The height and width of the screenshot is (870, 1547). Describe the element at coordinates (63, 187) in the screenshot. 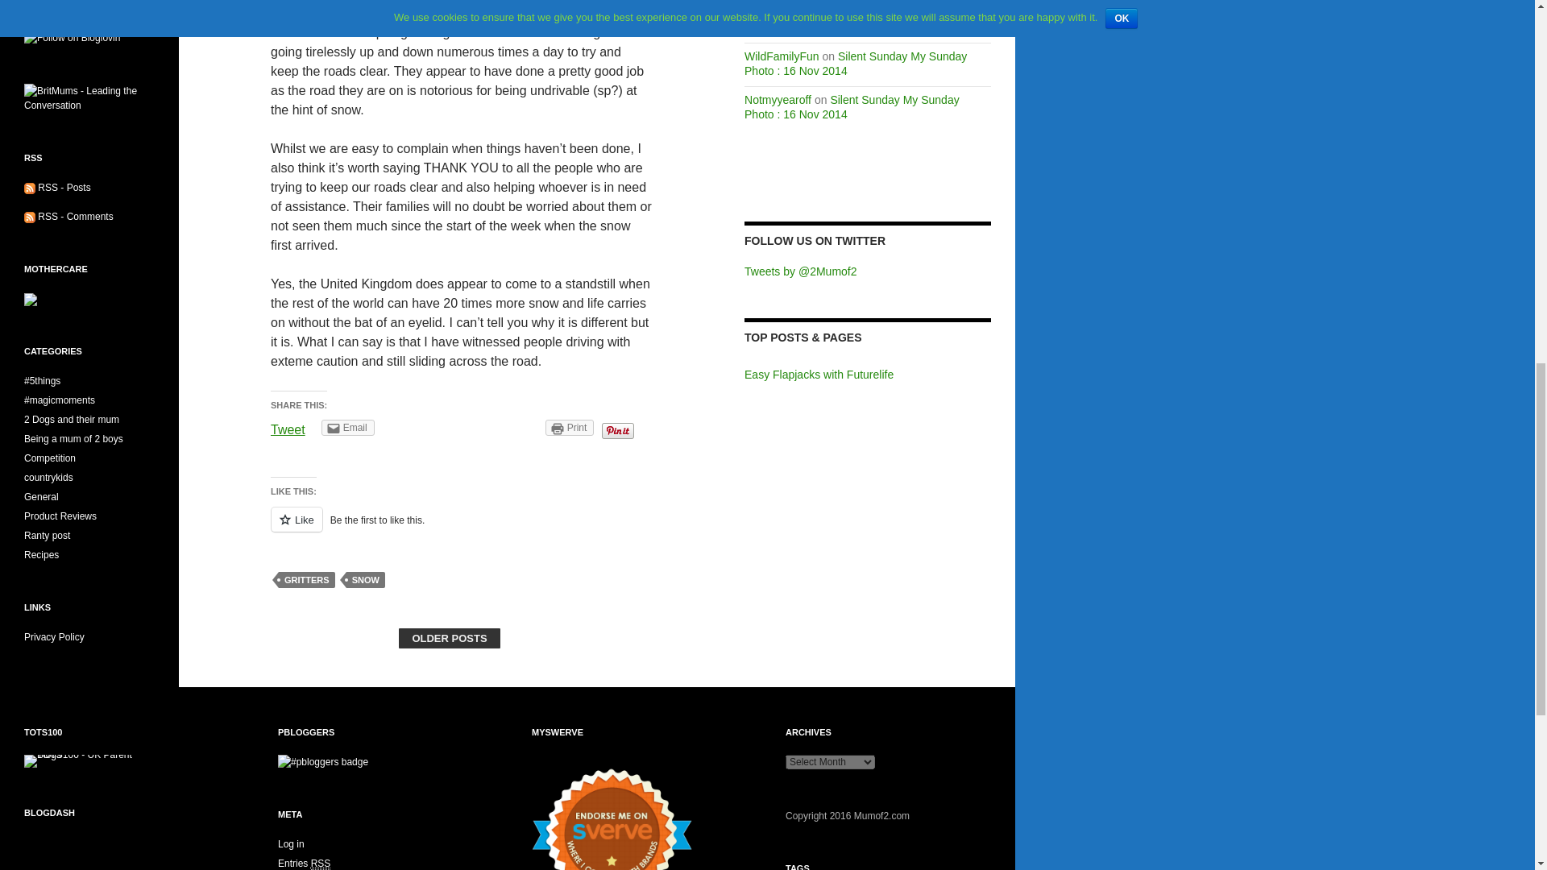

I see `Subscribe to Posts` at that location.